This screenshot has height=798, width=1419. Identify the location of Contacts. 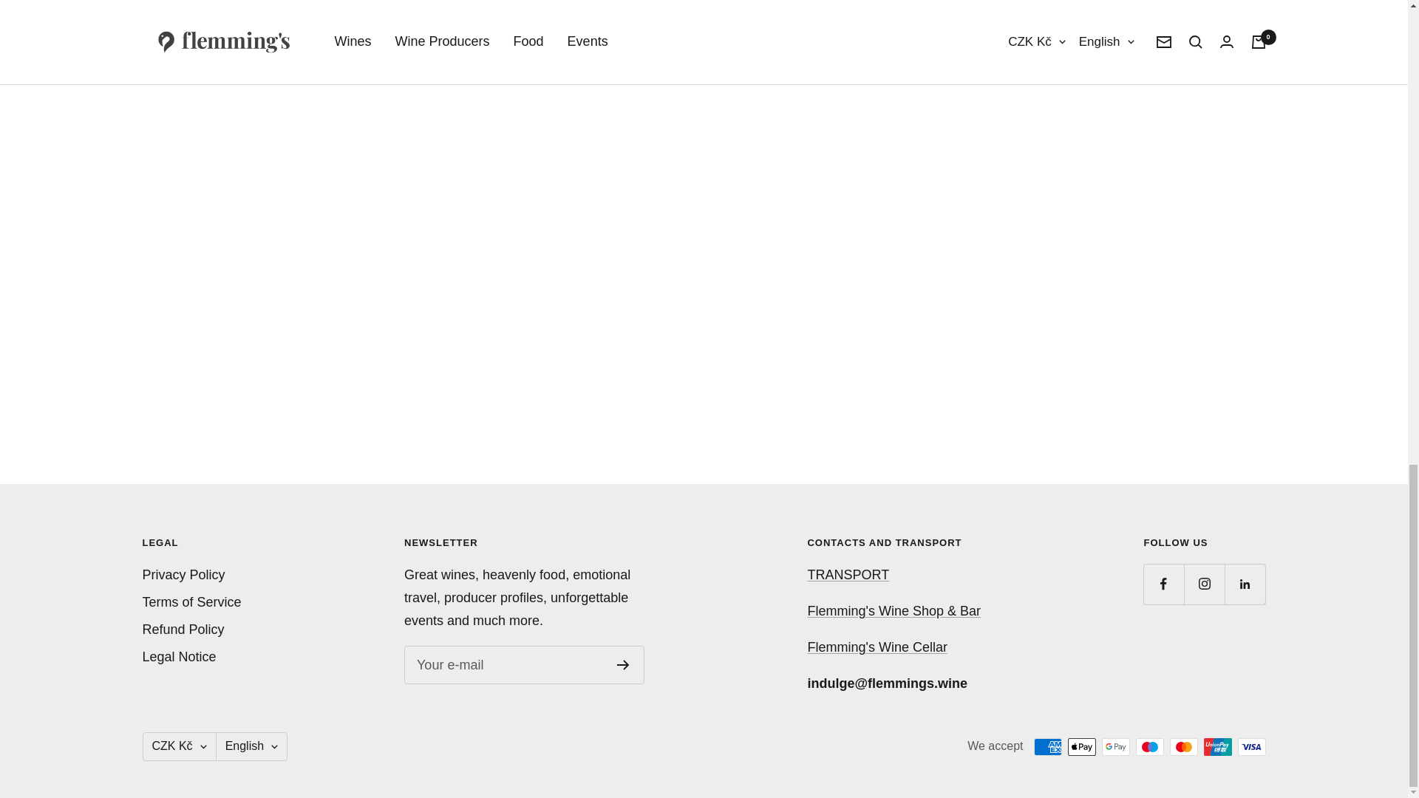
(894, 610).